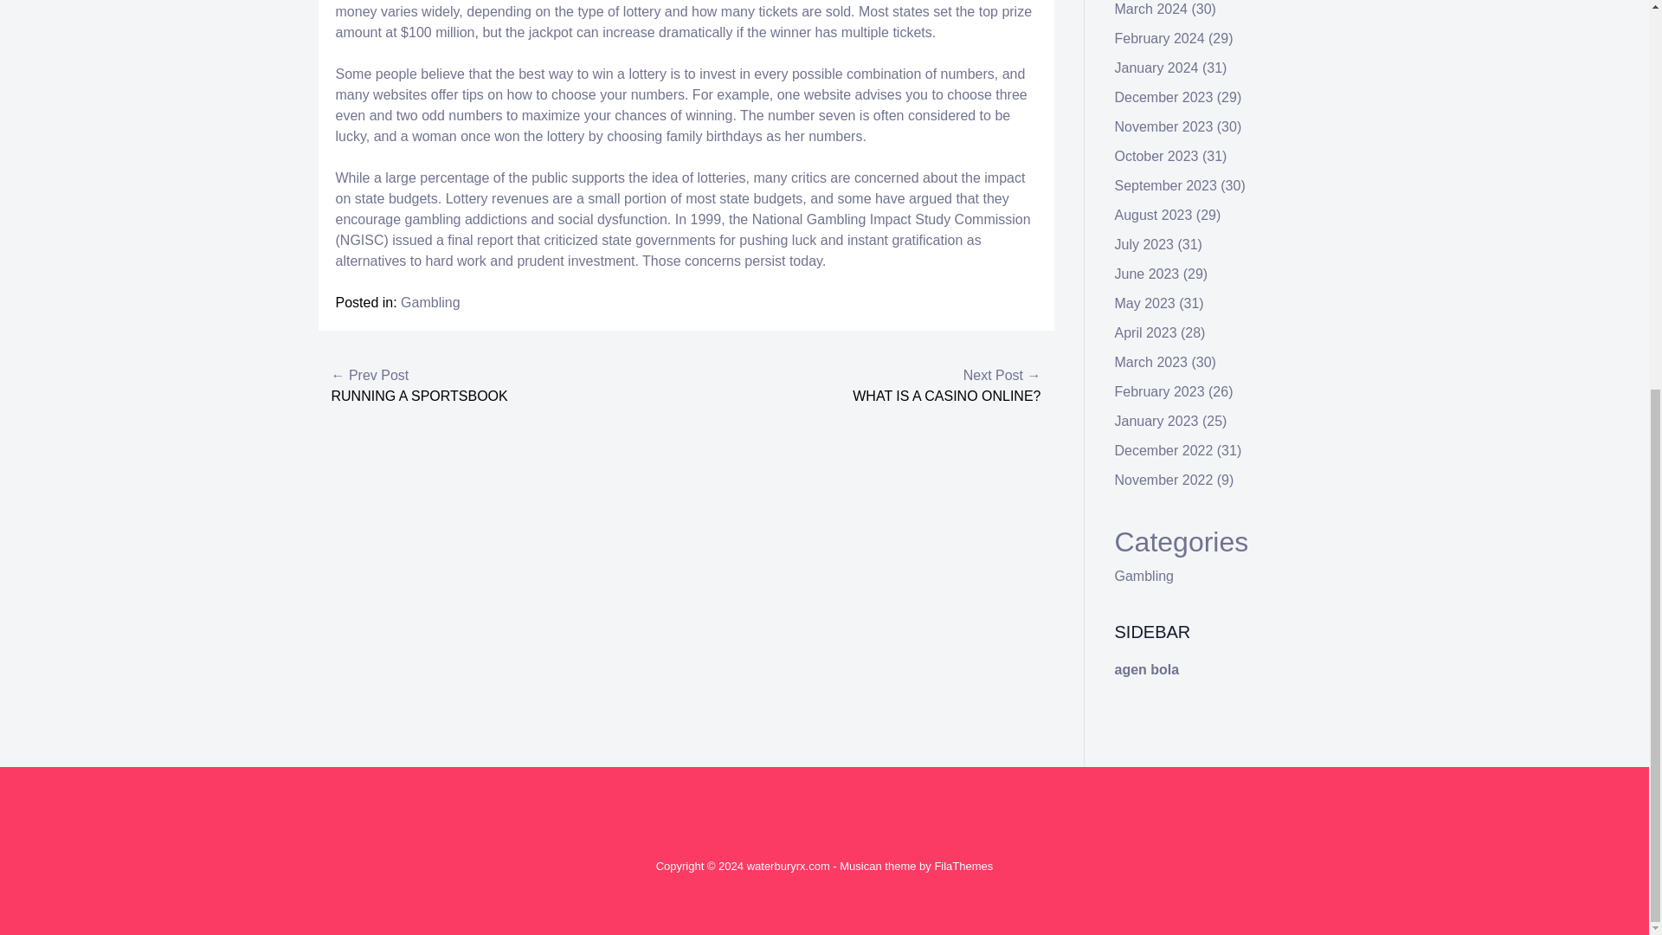 This screenshot has height=935, width=1662. What do you see at coordinates (429, 302) in the screenshot?
I see `Gambling` at bounding box center [429, 302].